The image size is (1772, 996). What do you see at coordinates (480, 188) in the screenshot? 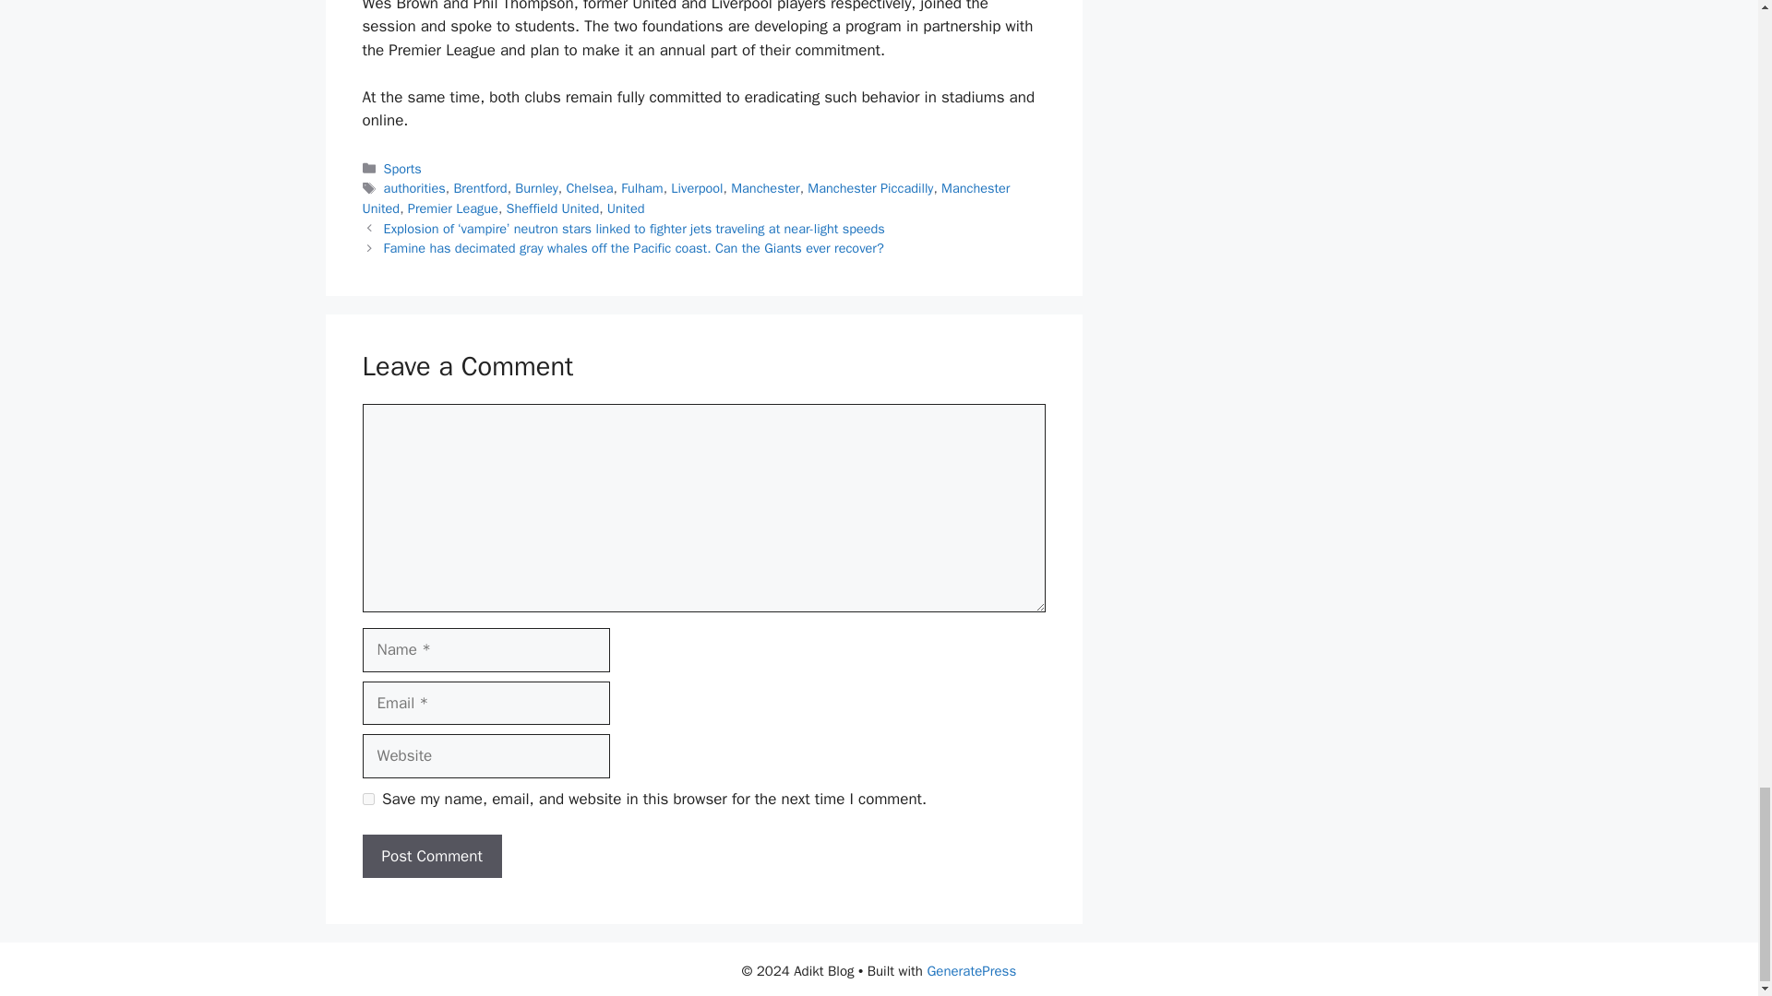
I see `Brentford` at bounding box center [480, 188].